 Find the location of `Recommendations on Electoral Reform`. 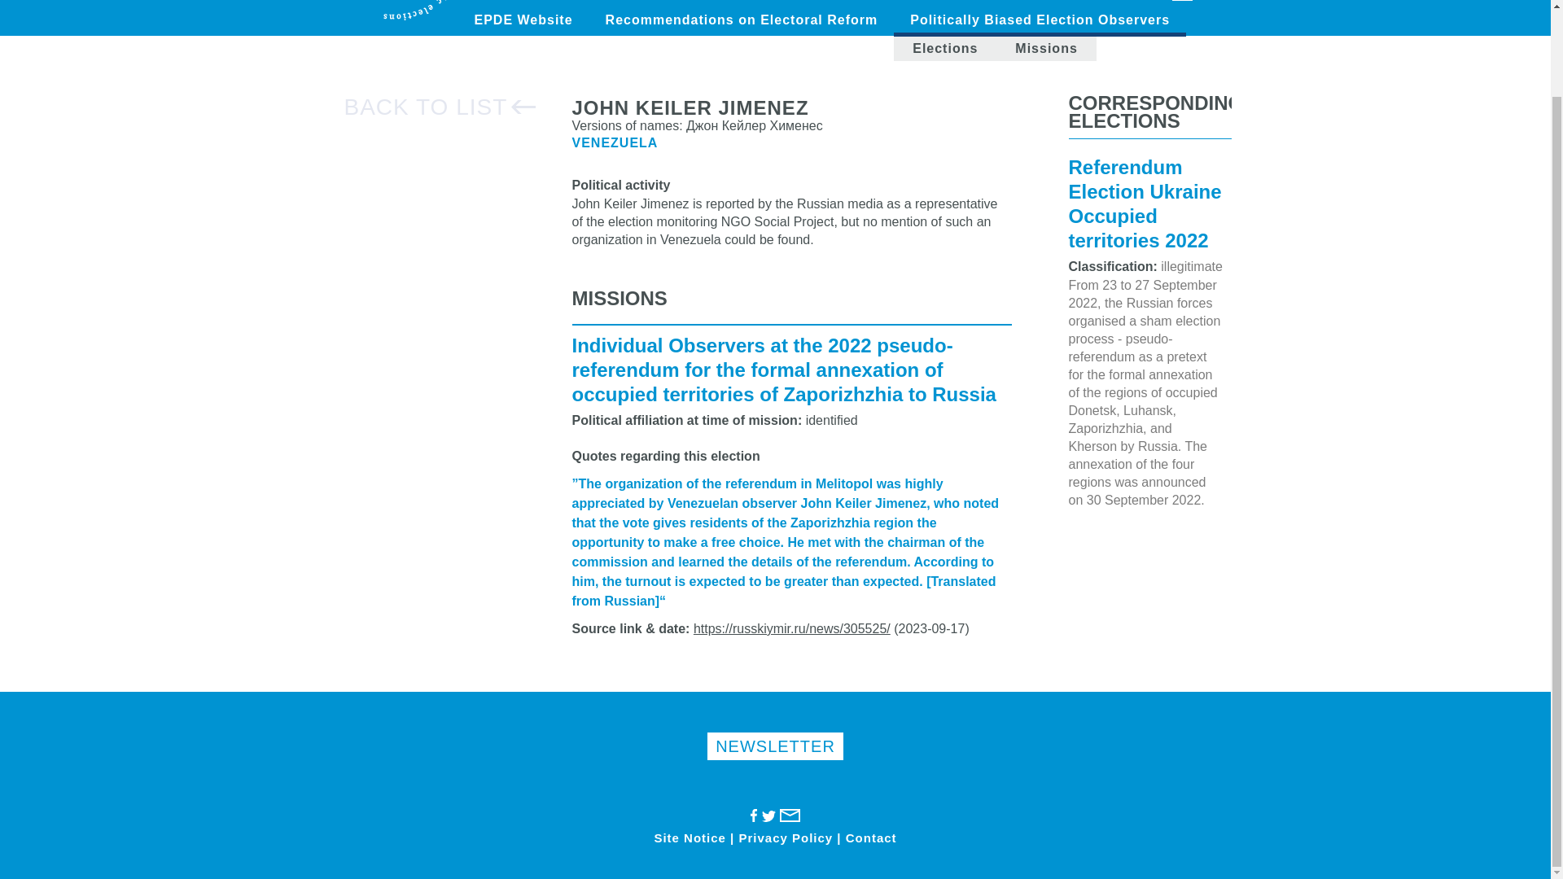

Recommendations on Electoral Reform is located at coordinates (741, 20).